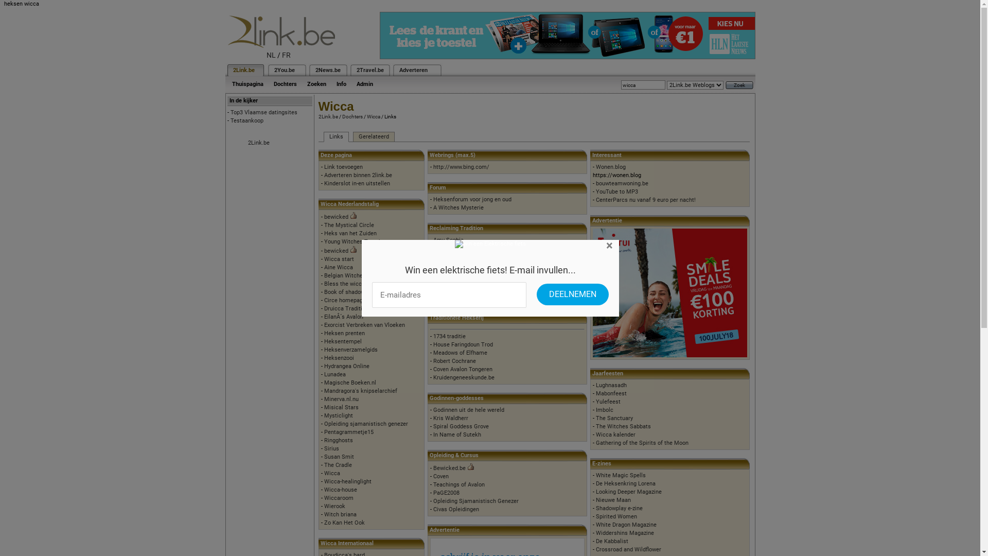 This screenshot has width=988, height=556. I want to click on Lughnasadh, so click(611, 385).